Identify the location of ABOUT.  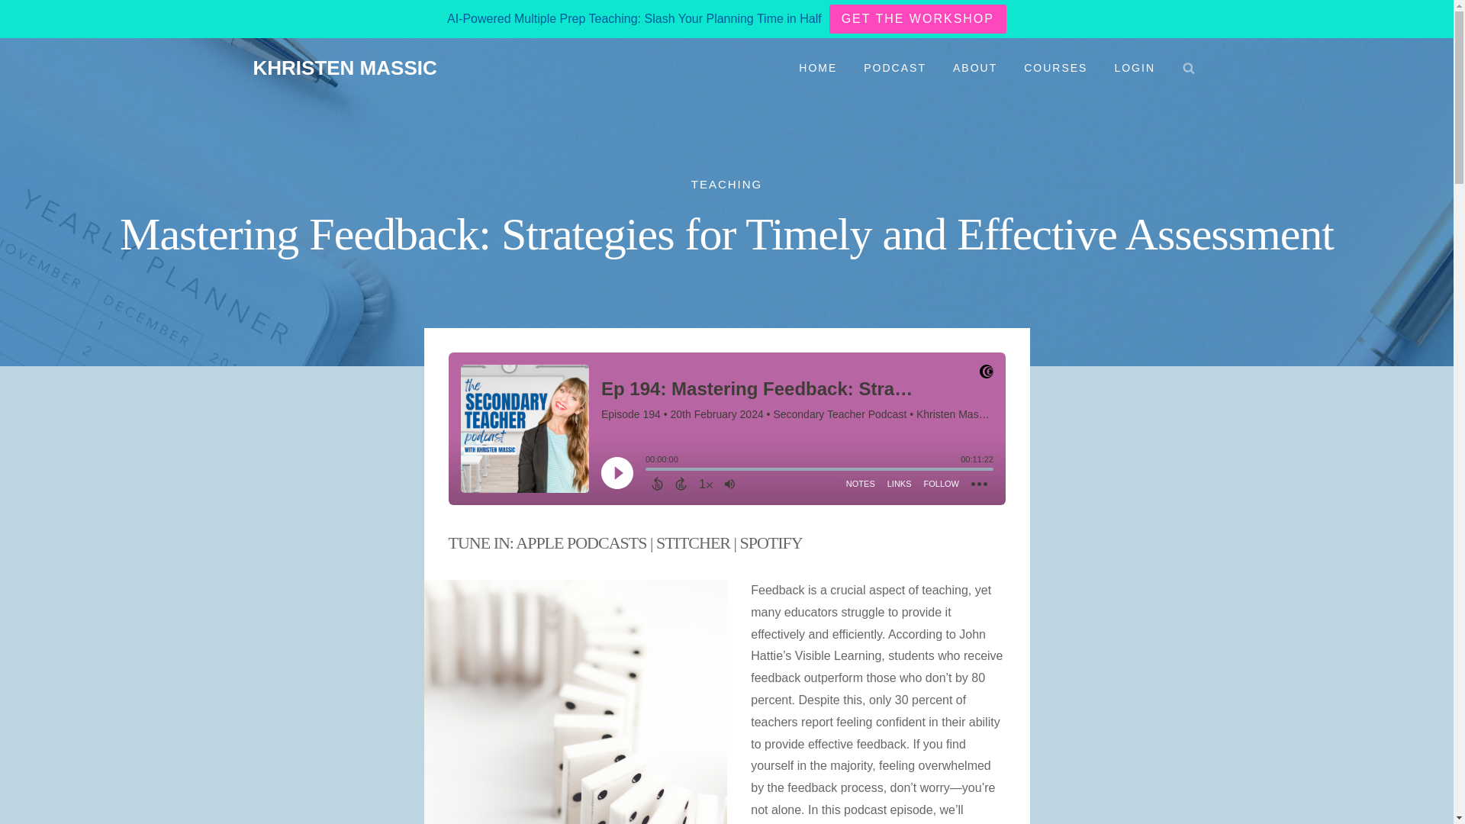
(974, 67).